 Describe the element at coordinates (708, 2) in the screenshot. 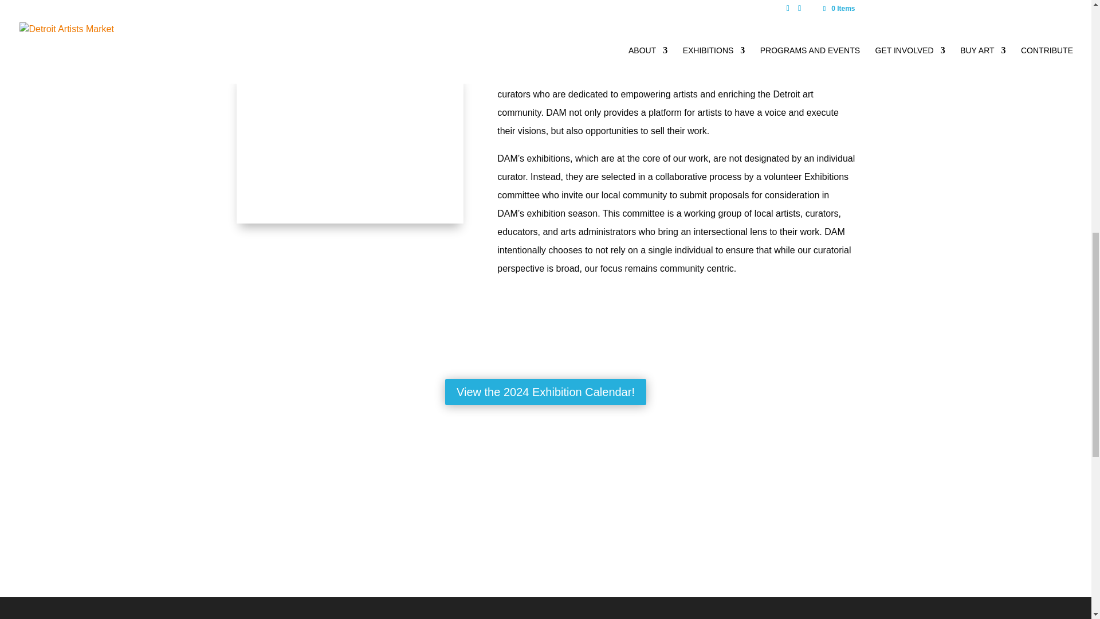

I see `3A5A8152` at that location.